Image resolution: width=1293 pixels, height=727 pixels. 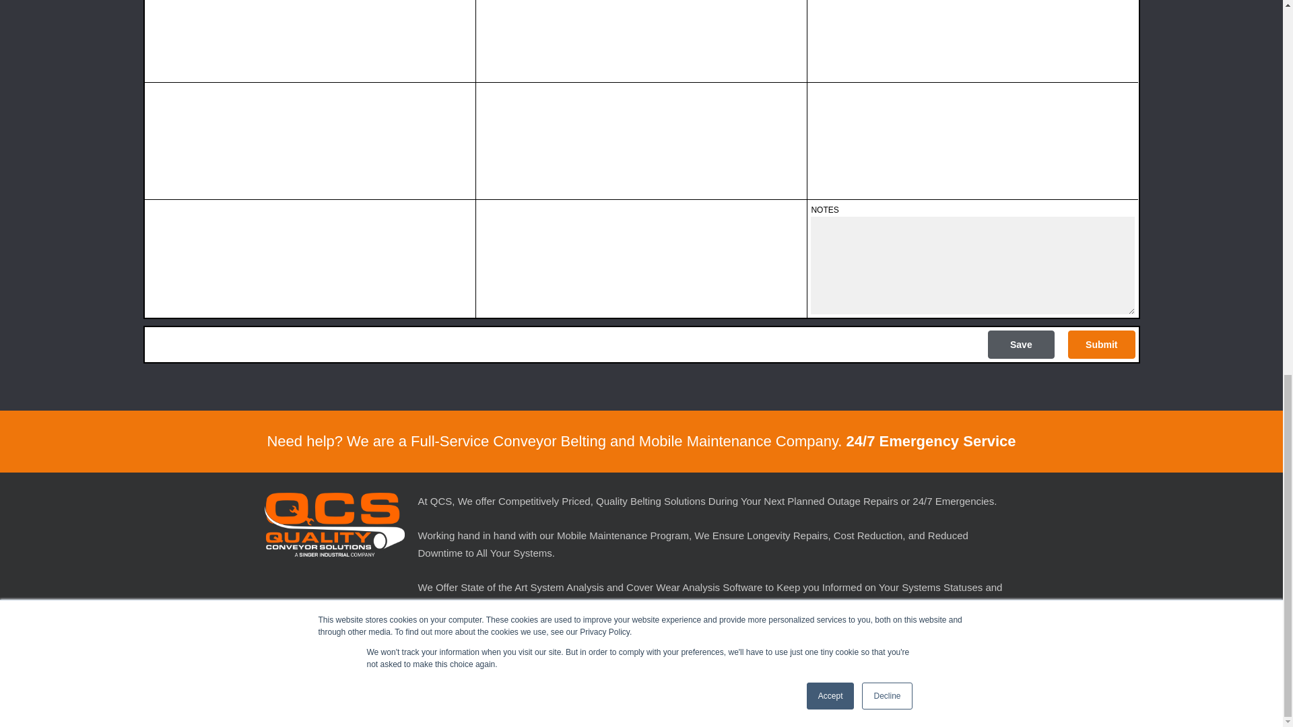 I want to click on Submit, so click(x=1101, y=345).